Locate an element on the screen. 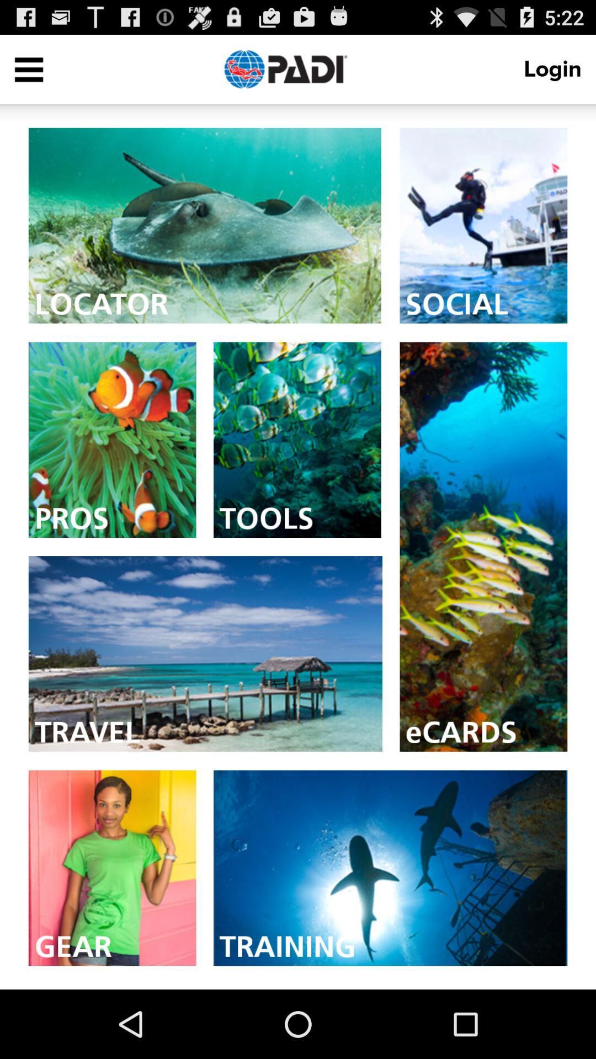 This screenshot has width=596, height=1059. open menu is located at coordinates (29, 69).